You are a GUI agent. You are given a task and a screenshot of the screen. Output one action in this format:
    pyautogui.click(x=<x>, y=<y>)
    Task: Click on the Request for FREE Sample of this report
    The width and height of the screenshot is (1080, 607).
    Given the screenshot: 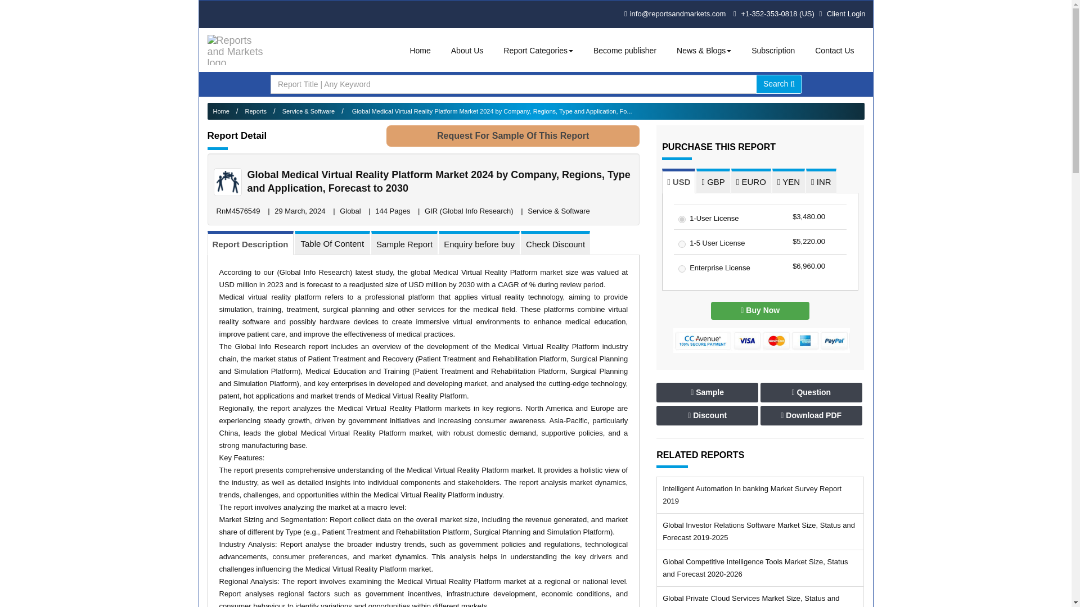 What is the action you would take?
    pyautogui.click(x=513, y=136)
    